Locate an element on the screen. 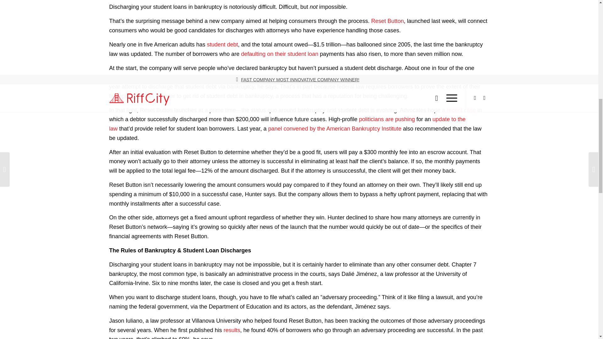  a recent case is located at coordinates (459, 110).